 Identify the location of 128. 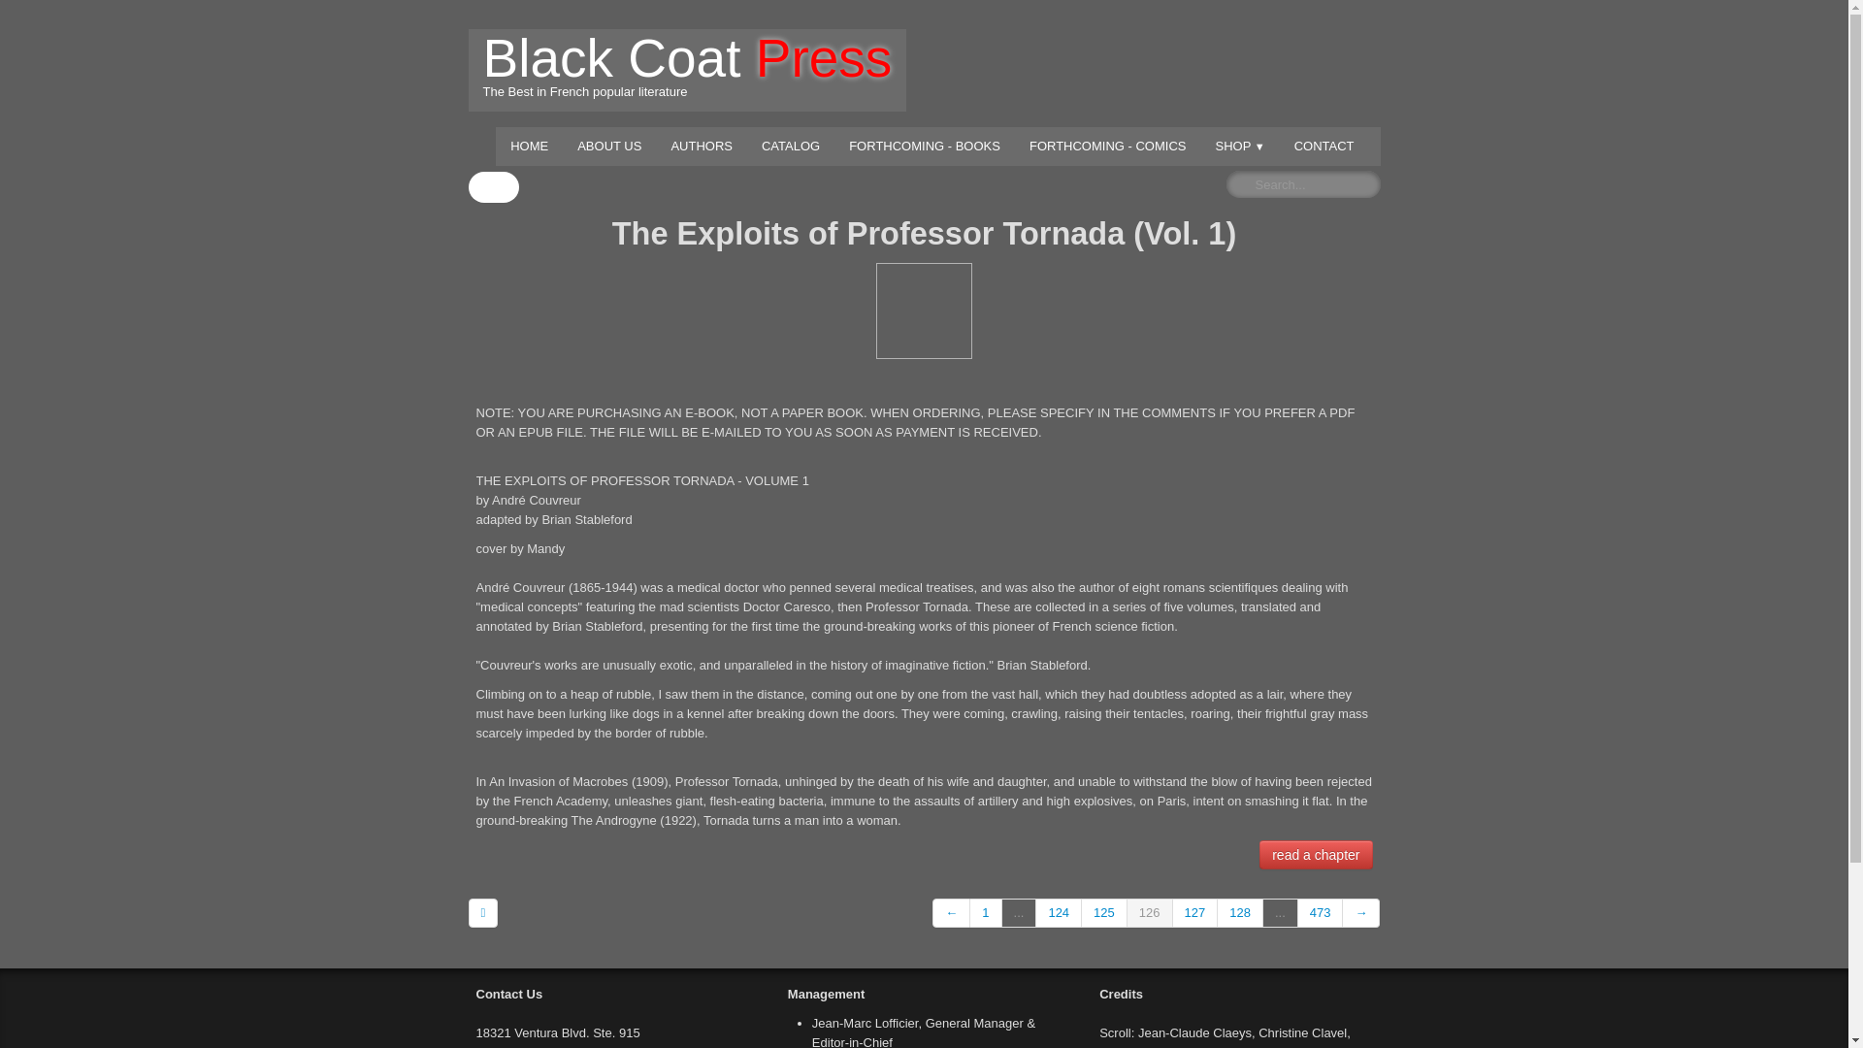
(1195, 912).